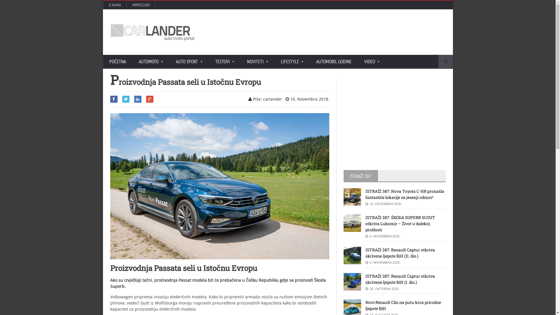  What do you see at coordinates (307, 99) in the screenshot?
I see `16. Novembra 2018.` at bounding box center [307, 99].